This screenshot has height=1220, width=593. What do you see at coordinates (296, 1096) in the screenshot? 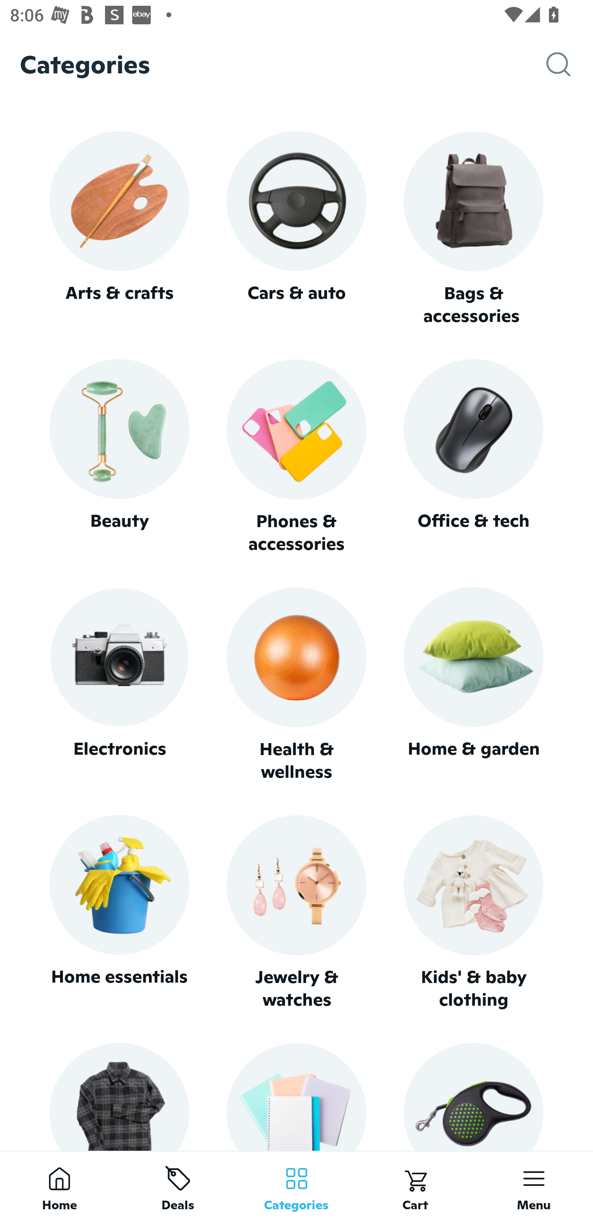
I see `Office & school supplies` at bounding box center [296, 1096].